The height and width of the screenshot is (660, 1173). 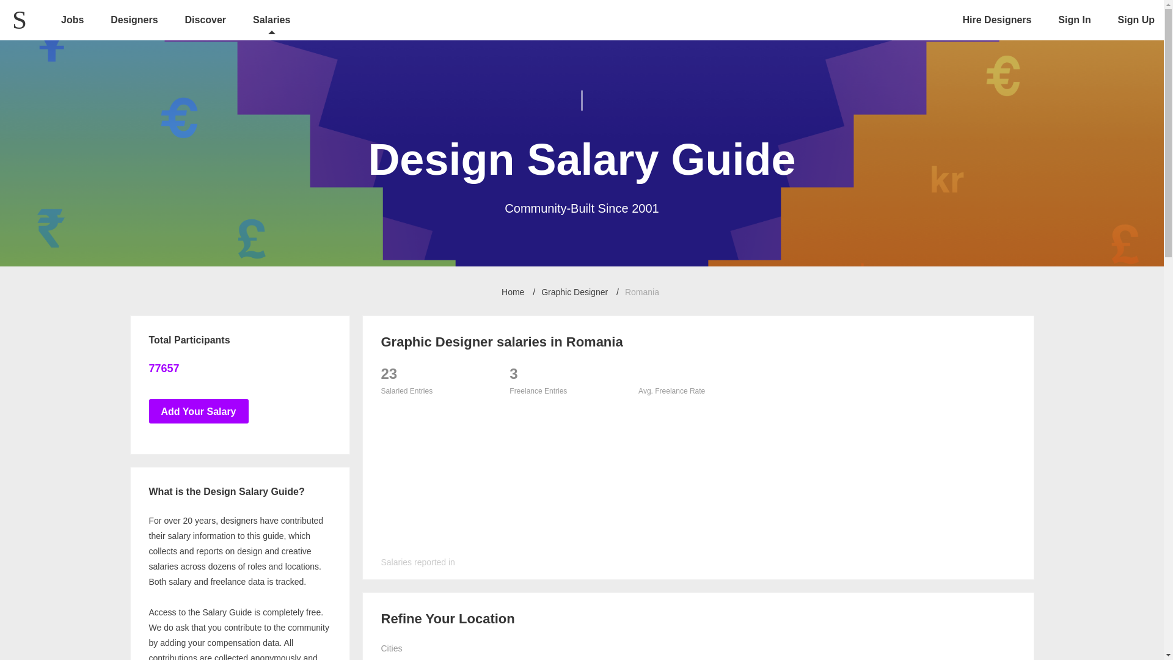 What do you see at coordinates (271, 21) in the screenshot?
I see `Salaries` at bounding box center [271, 21].